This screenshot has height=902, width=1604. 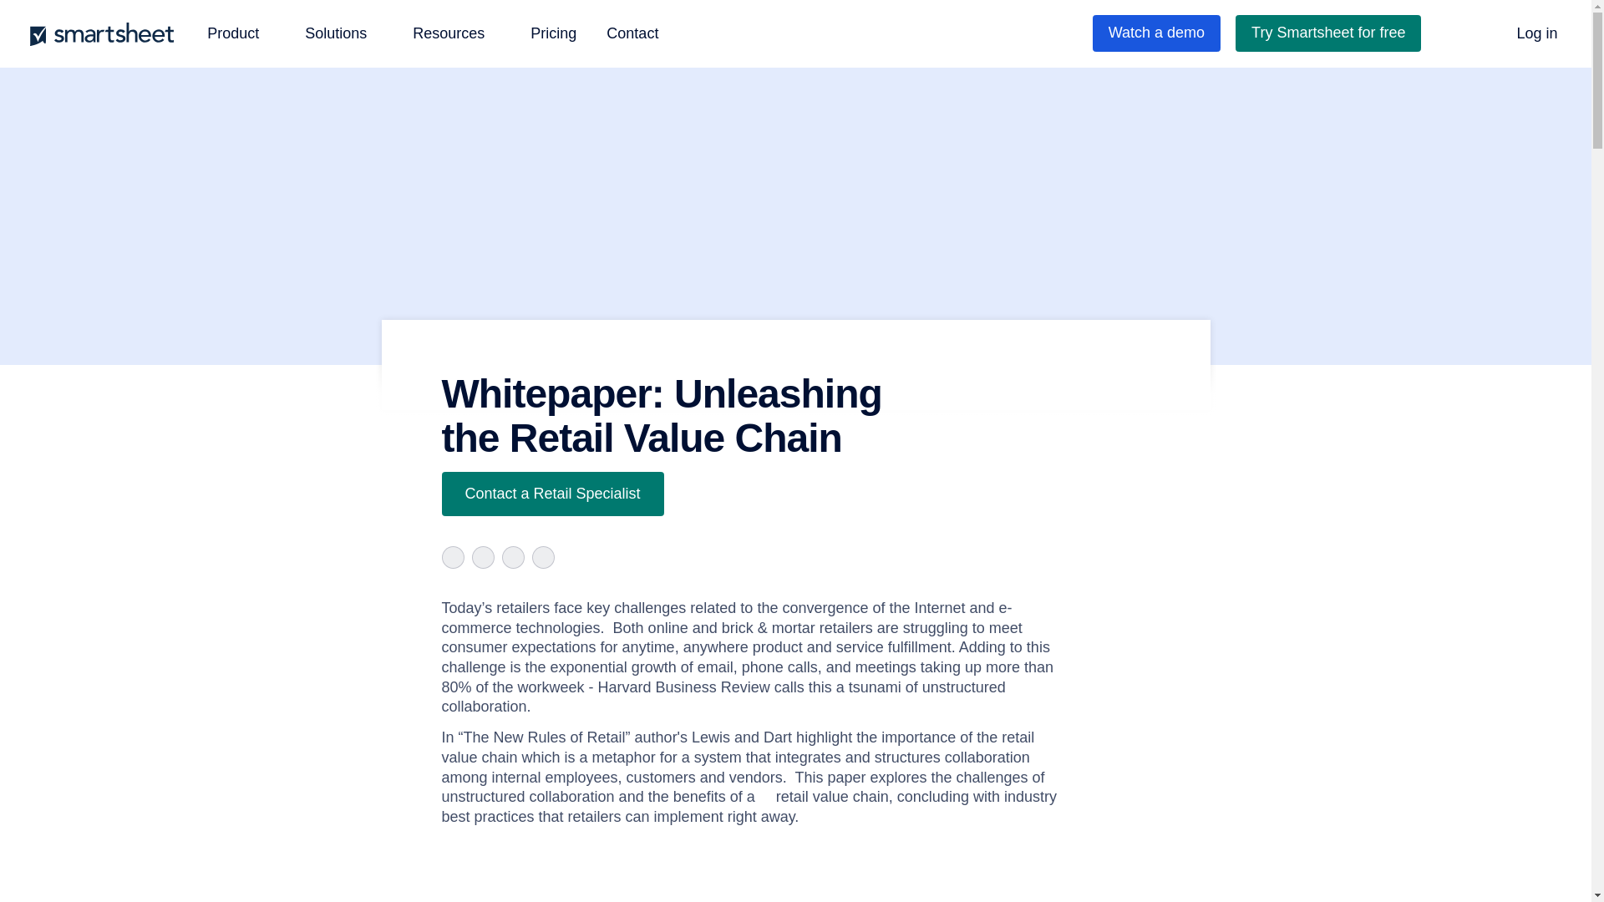 What do you see at coordinates (111, 33) in the screenshot?
I see `Smartsheet` at bounding box center [111, 33].